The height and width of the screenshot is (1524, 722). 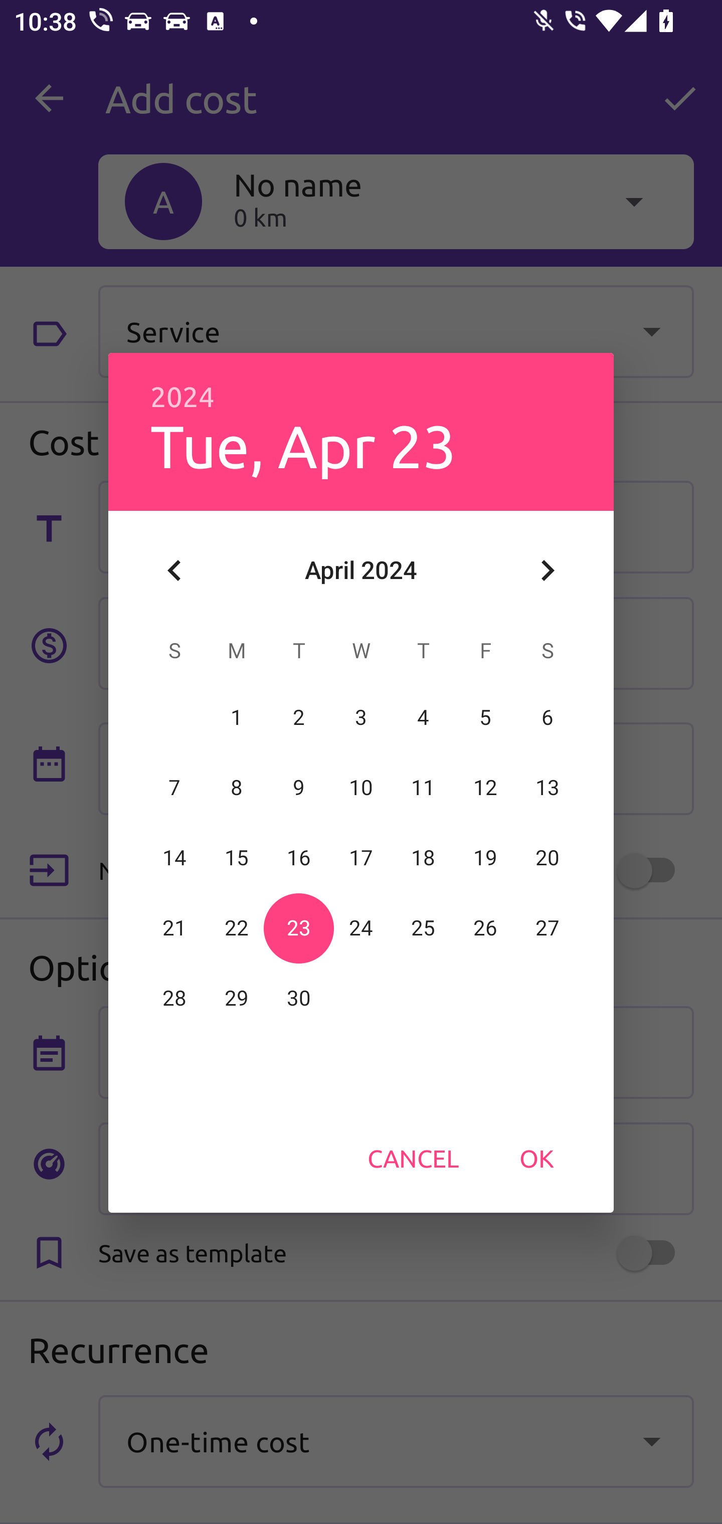 I want to click on CANCEL, so click(x=413, y=1158).